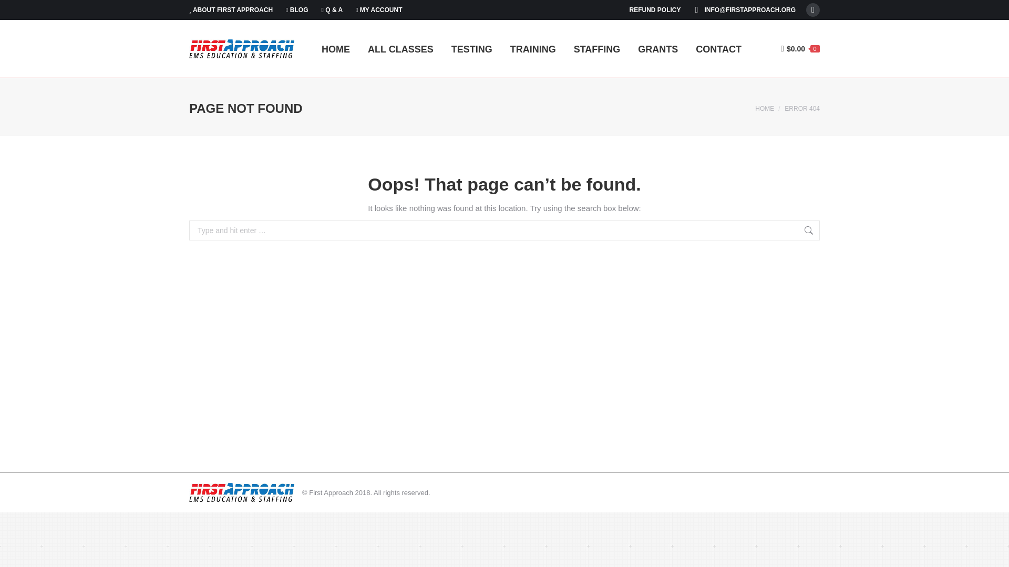 Image resolution: width=1009 pixels, height=567 pixels. What do you see at coordinates (533, 48) in the screenshot?
I see `TRAINING` at bounding box center [533, 48].